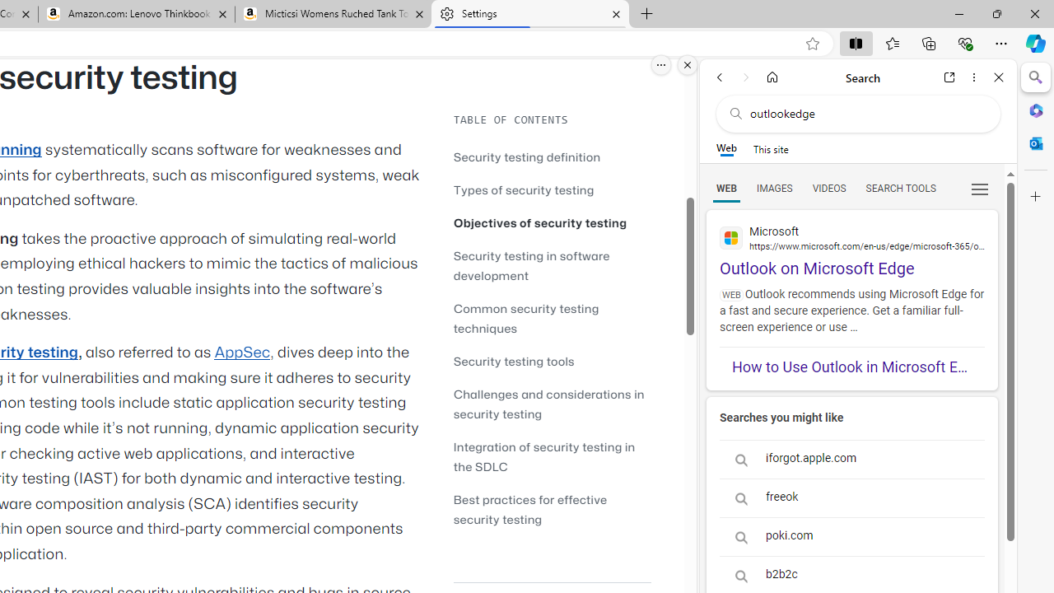  Describe the element at coordinates (530, 509) in the screenshot. I see `Best practices for effective security testing` at that location.